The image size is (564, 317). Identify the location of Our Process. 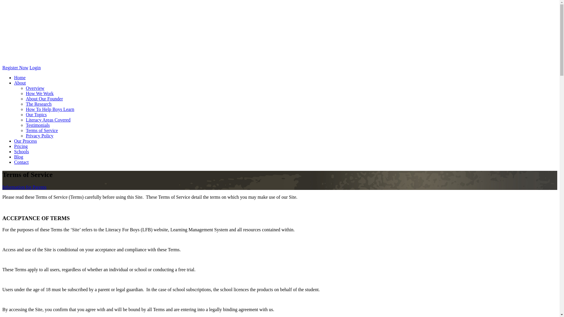
(26, 141).